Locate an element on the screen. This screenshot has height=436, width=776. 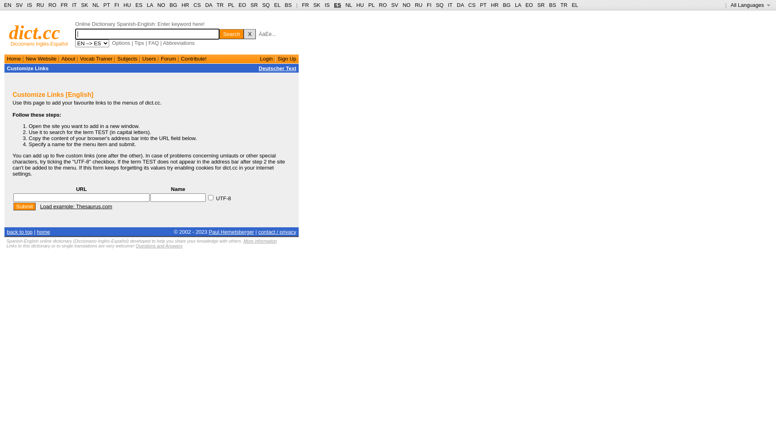
SK is located at coordinates (85, 5).